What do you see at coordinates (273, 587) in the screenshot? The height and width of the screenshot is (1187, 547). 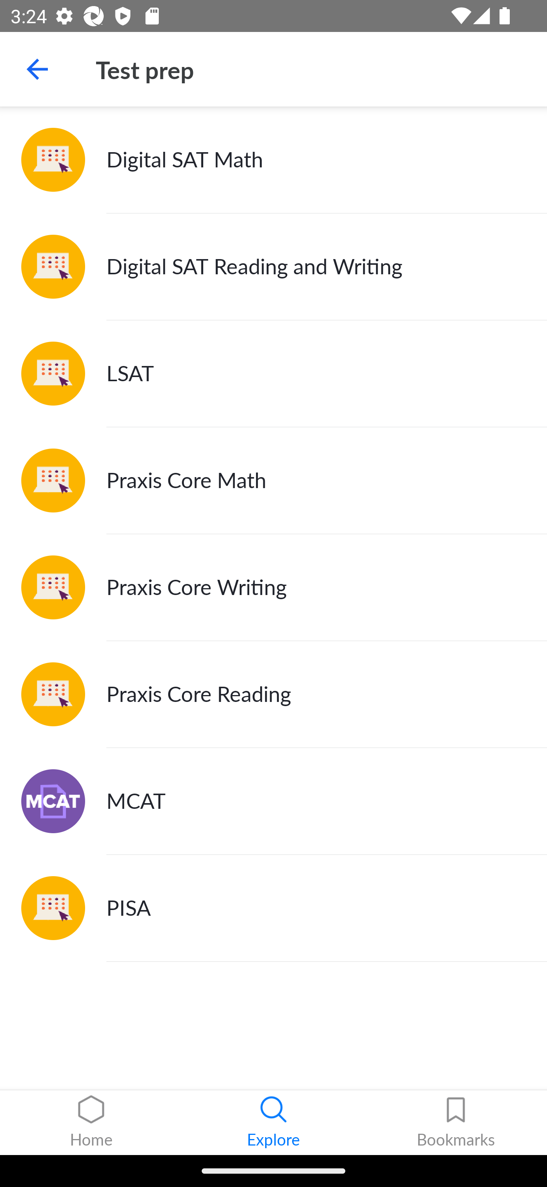 I see `Praxis Core Writing` at bounding box center [273, 587].